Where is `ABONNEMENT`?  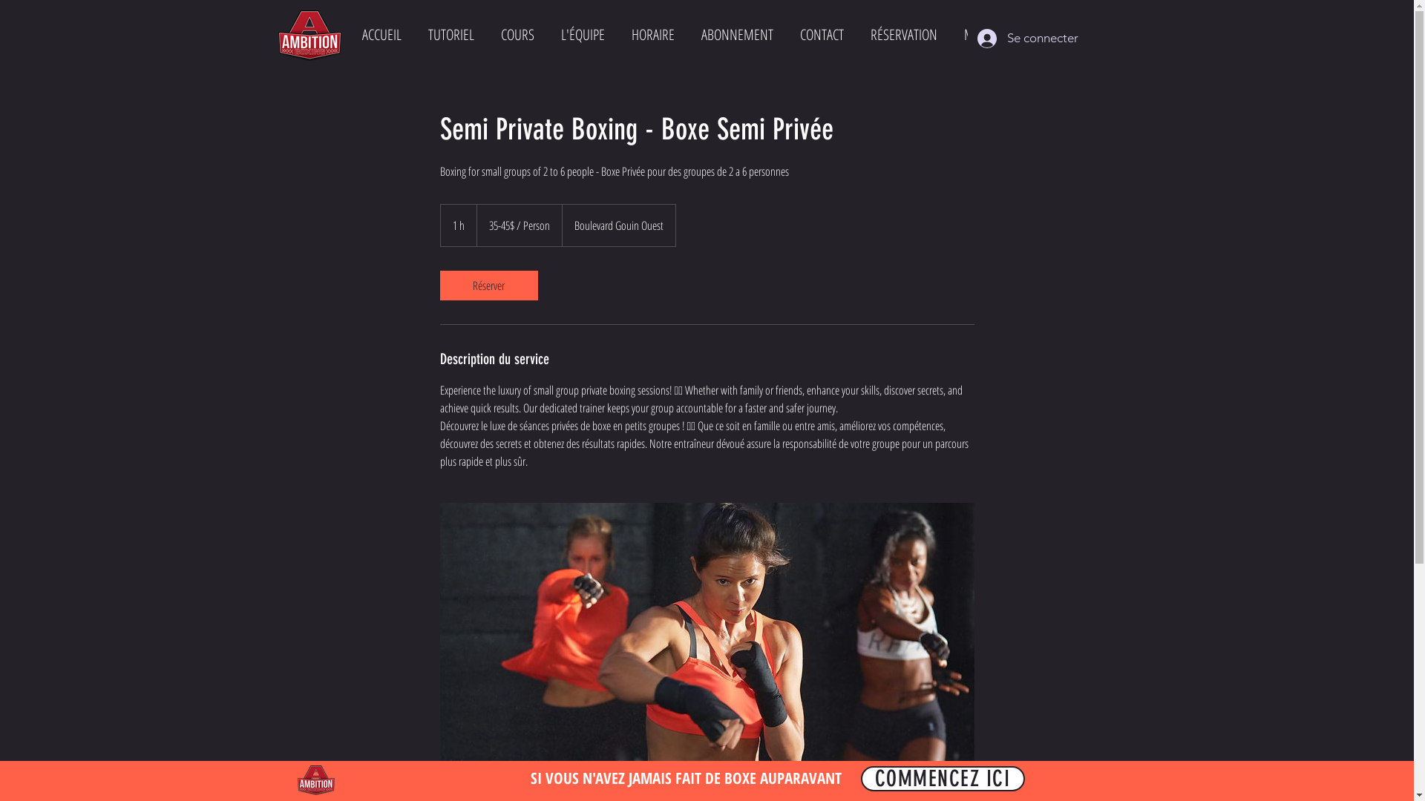 ABONNEMENT is located at coordinates (736, 36).